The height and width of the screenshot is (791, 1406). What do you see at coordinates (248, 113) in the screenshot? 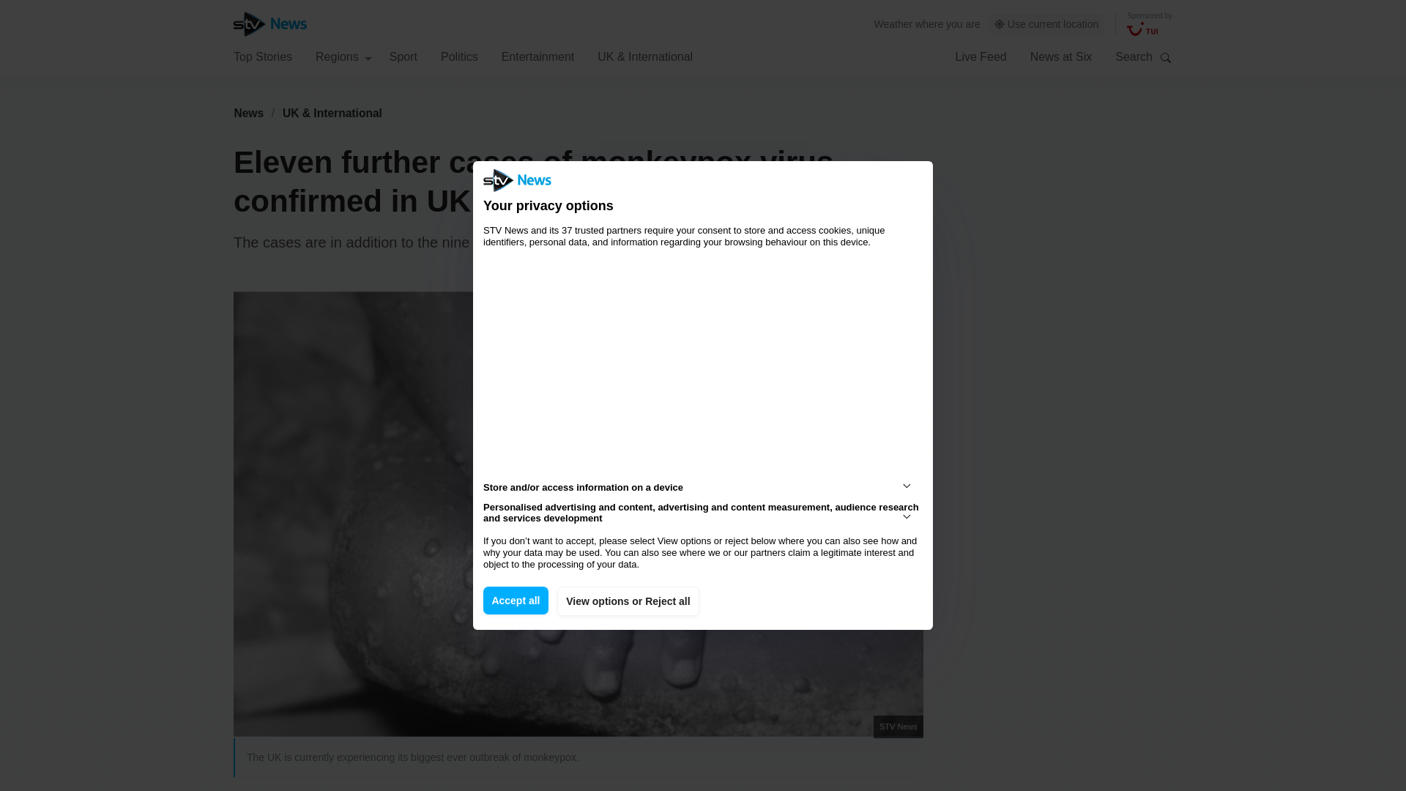
I see `News` at bounding box center [248, 113].